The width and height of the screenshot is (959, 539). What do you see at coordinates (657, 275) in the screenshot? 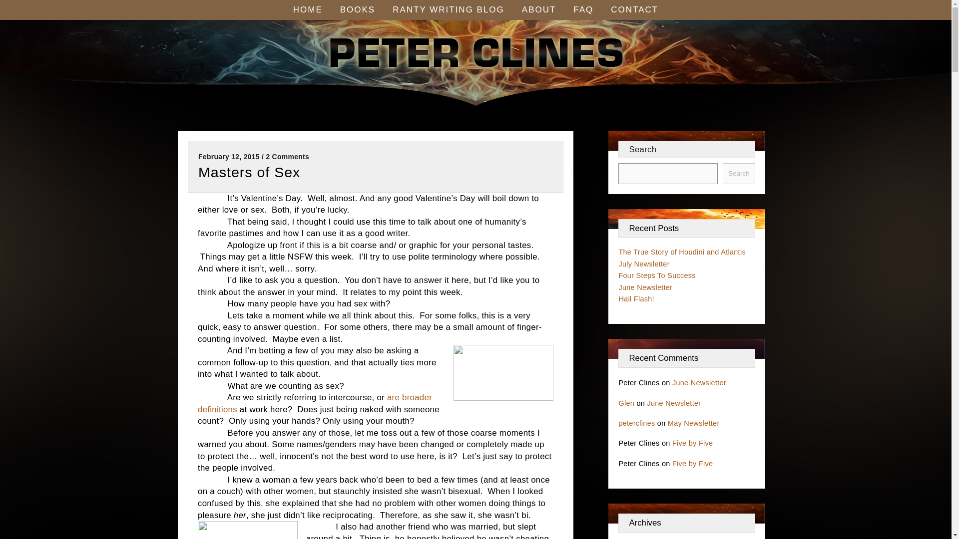
I see `Four Steps To Success` at bounding box center [657, 275].